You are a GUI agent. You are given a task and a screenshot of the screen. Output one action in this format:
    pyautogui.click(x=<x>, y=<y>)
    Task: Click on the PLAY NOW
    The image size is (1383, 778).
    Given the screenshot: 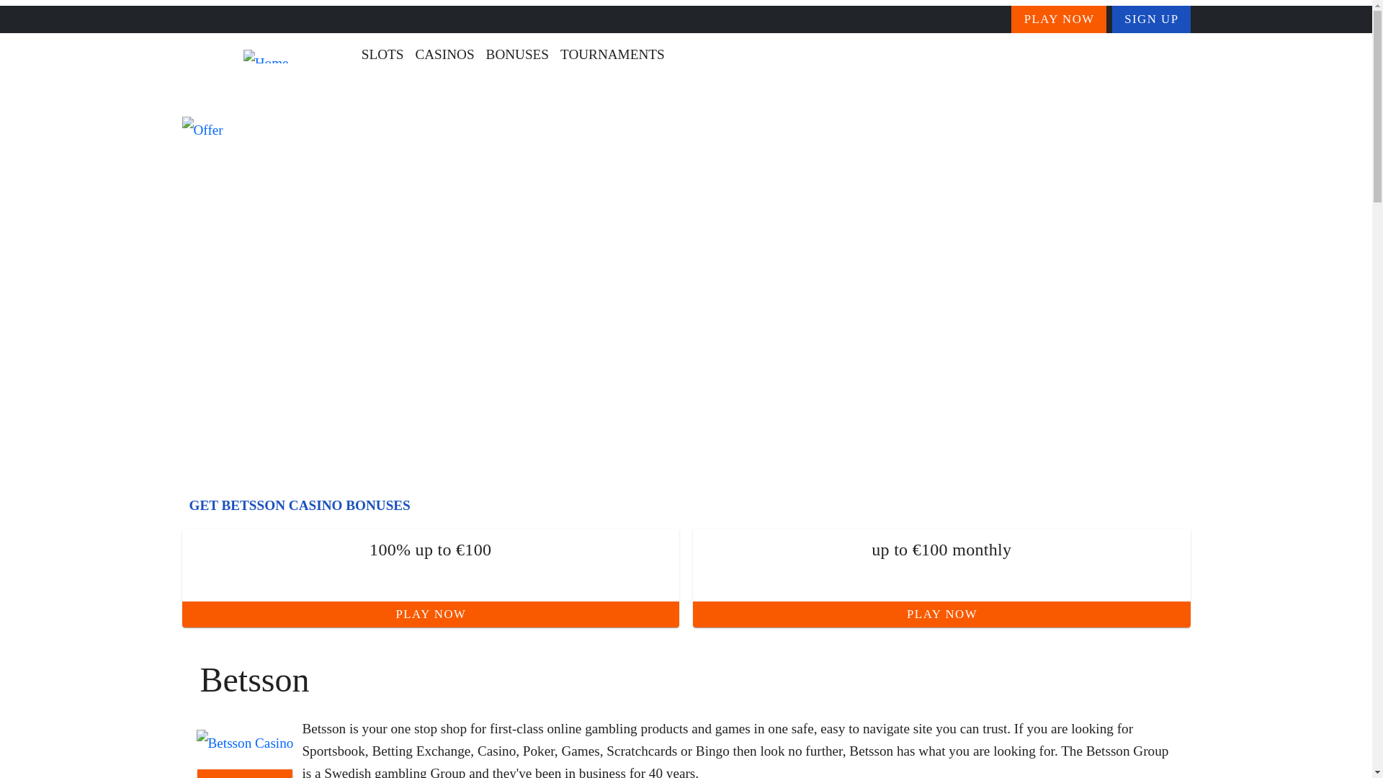 What is the action you would take?
    pyautogui.click(x=245, y=774)
    